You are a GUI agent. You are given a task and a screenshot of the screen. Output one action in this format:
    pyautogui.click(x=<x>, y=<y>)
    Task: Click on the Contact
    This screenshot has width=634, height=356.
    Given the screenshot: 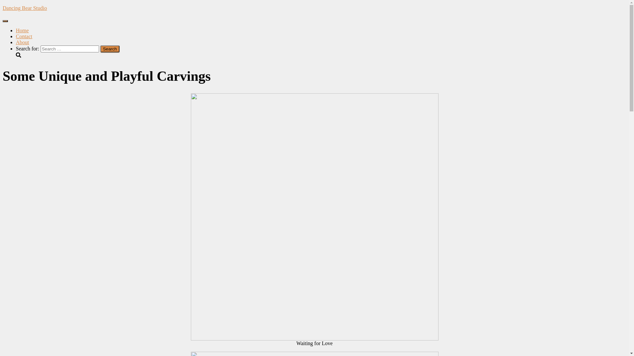 What is the action you would take?
    pyautogui.click(x=24, y=36)
    